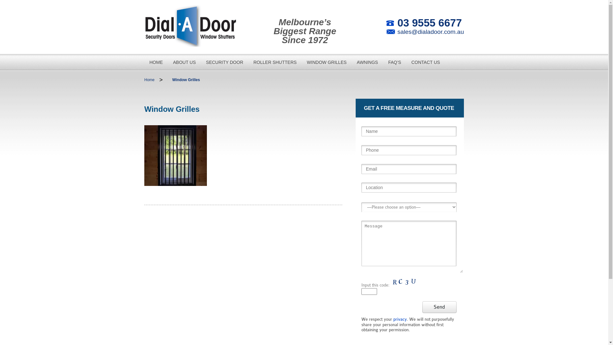 The height and width of the screenshot is (345, 613). Describe the element at coordinates (191, 23) in the screenshot. I see `Security Doors Melbourne - Dial a Door` at that location.